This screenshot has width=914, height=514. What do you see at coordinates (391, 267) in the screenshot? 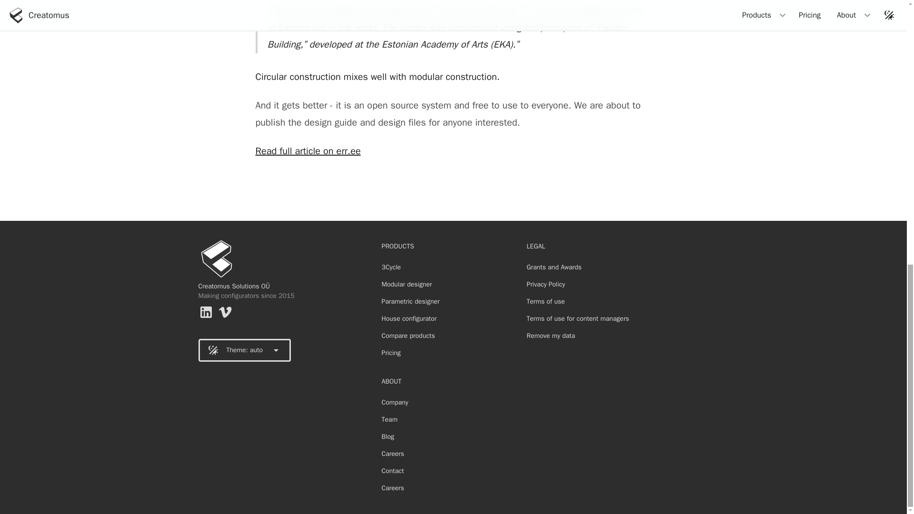
I see `3Cycle` at bounding box center [391, 267].